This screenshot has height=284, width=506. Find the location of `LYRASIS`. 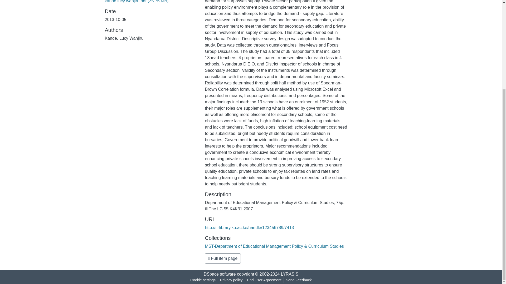

LYRASIS is located at coordinates (289, 274).